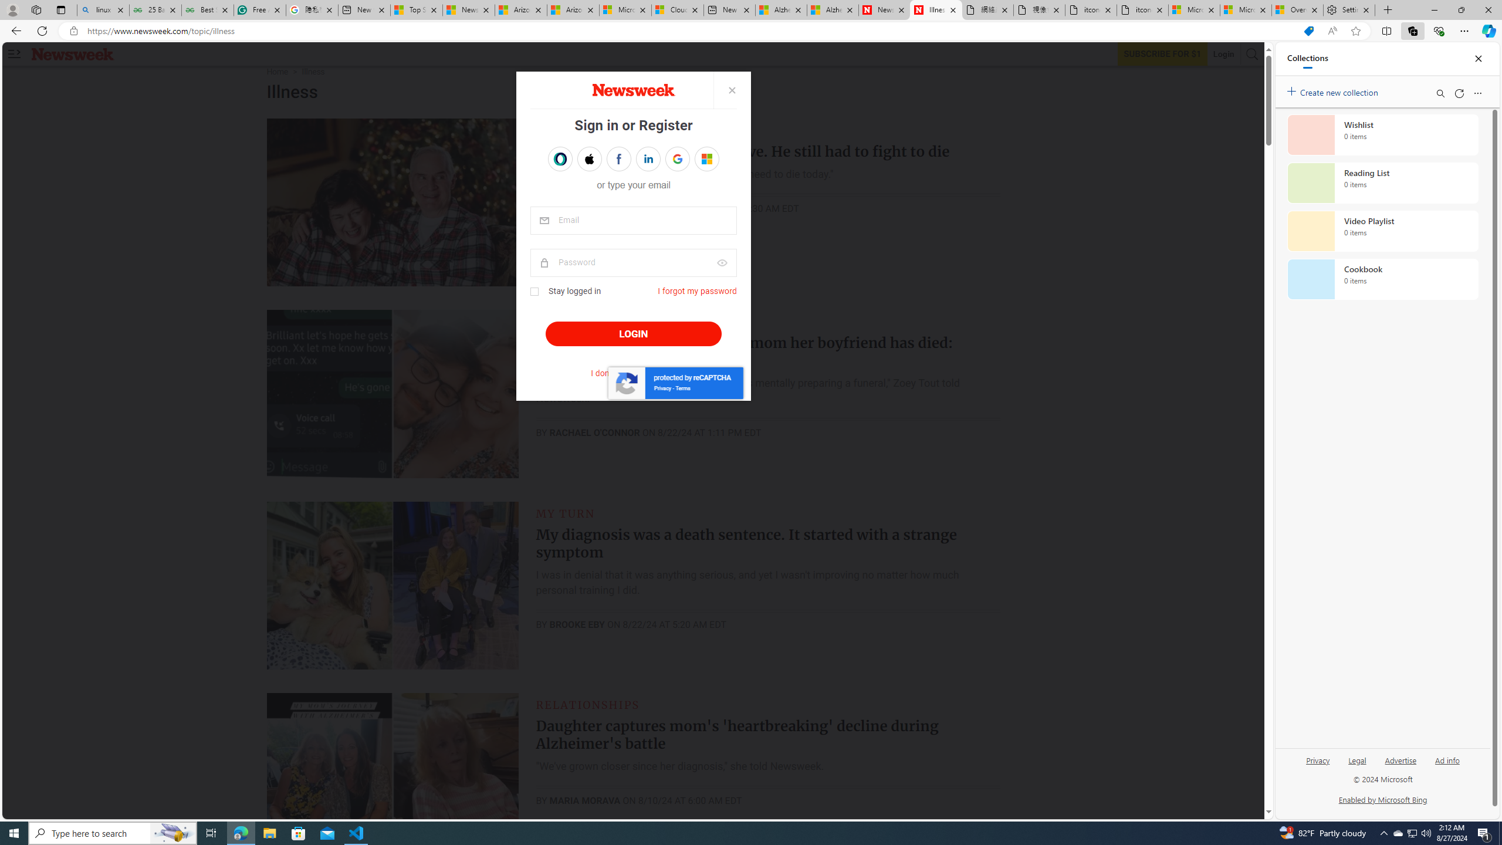 The height and width of the screenshot is (845, 1502). I want to click on Microsoft, so click(706, 158).